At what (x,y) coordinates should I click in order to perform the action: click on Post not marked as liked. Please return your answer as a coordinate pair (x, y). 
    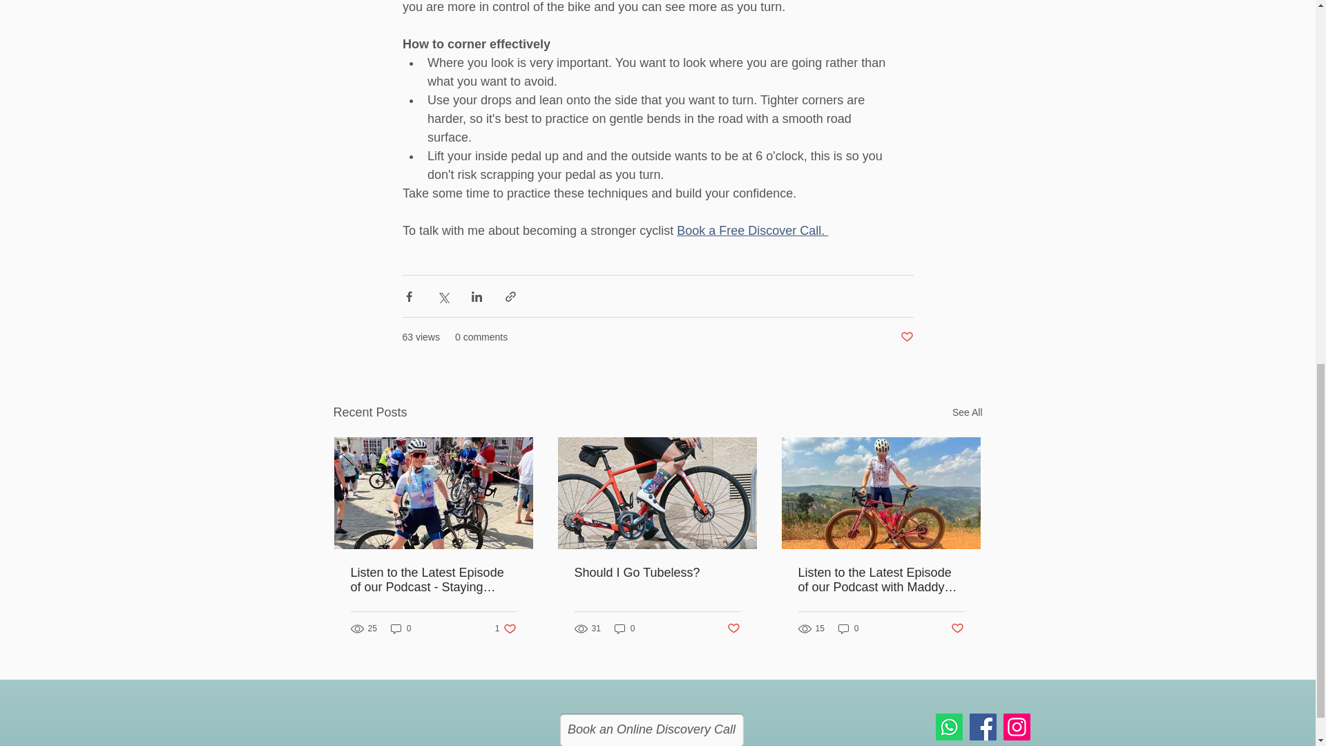
    Looking at the image, I should click on (957, 629).